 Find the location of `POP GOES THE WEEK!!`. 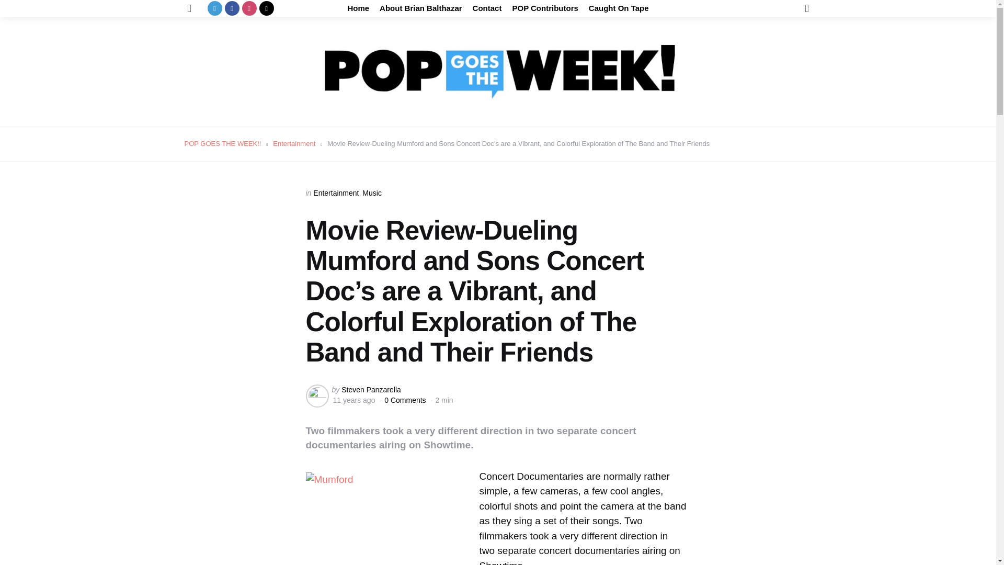

POP GOES THE WEEK!! is located at coordinates (222, 143).